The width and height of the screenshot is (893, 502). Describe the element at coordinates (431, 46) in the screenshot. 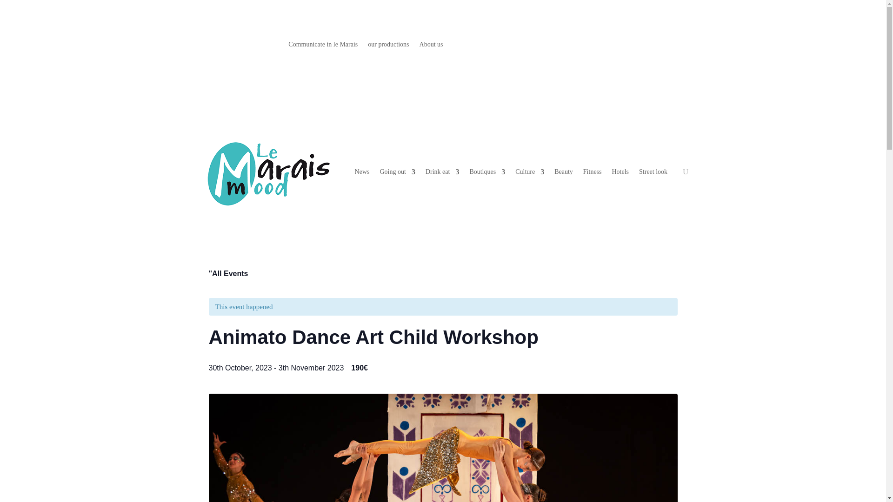

I see `About us` at that location.